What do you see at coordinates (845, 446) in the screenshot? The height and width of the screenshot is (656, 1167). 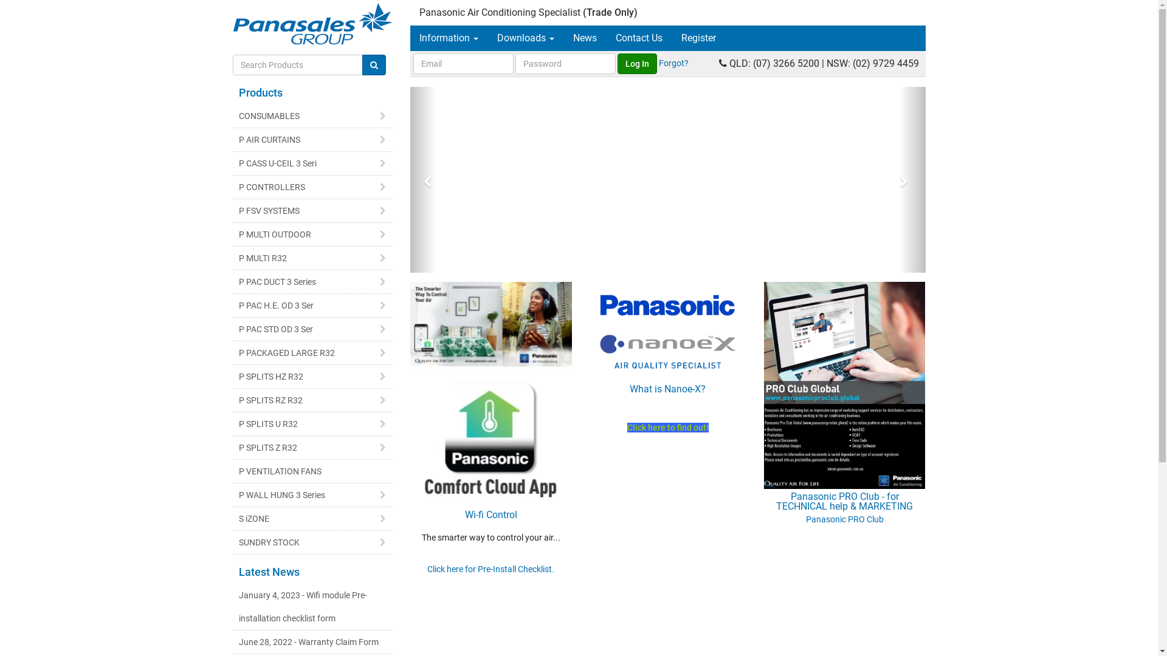 I see `Panasonic PRO Club - for TECHNICAL help & MARKETING` at bounding box center [845, 446].